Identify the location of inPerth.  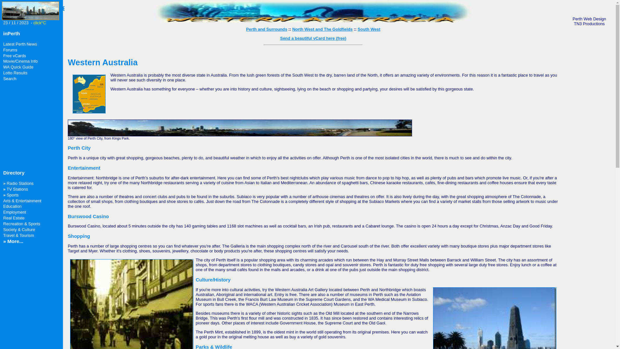
(12, 34).